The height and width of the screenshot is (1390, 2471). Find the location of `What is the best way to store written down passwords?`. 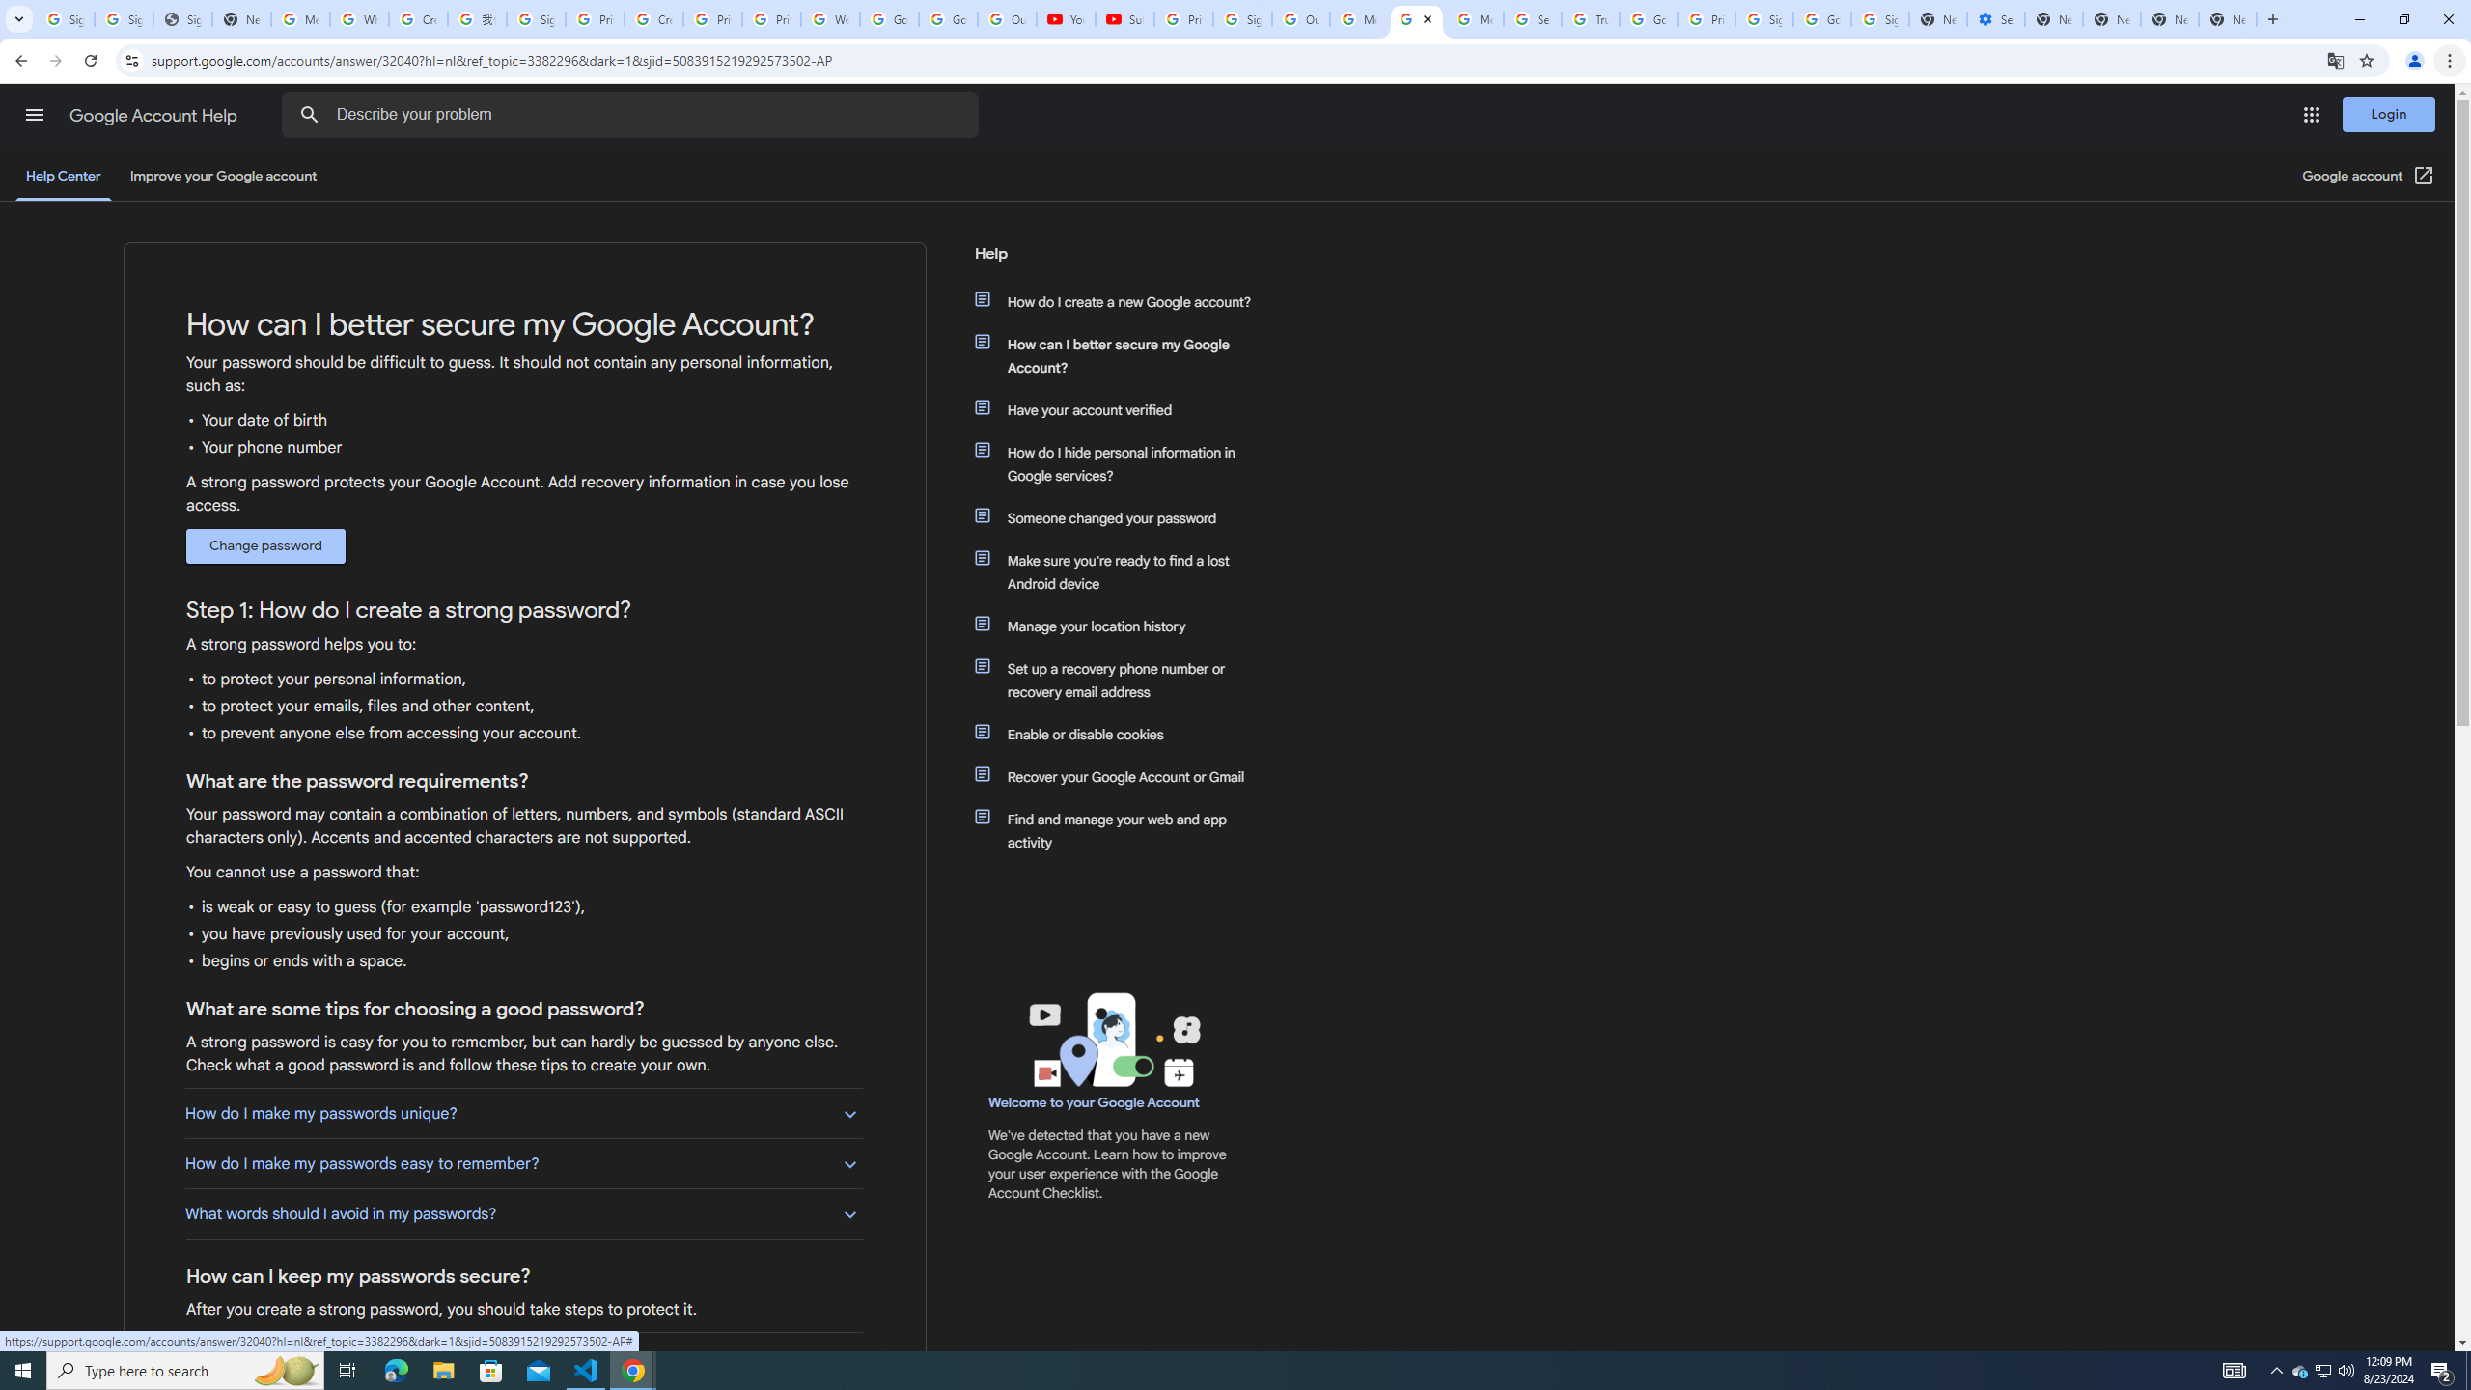

What is the best way to store written down passwords? is located at coordinates (523, 1357).